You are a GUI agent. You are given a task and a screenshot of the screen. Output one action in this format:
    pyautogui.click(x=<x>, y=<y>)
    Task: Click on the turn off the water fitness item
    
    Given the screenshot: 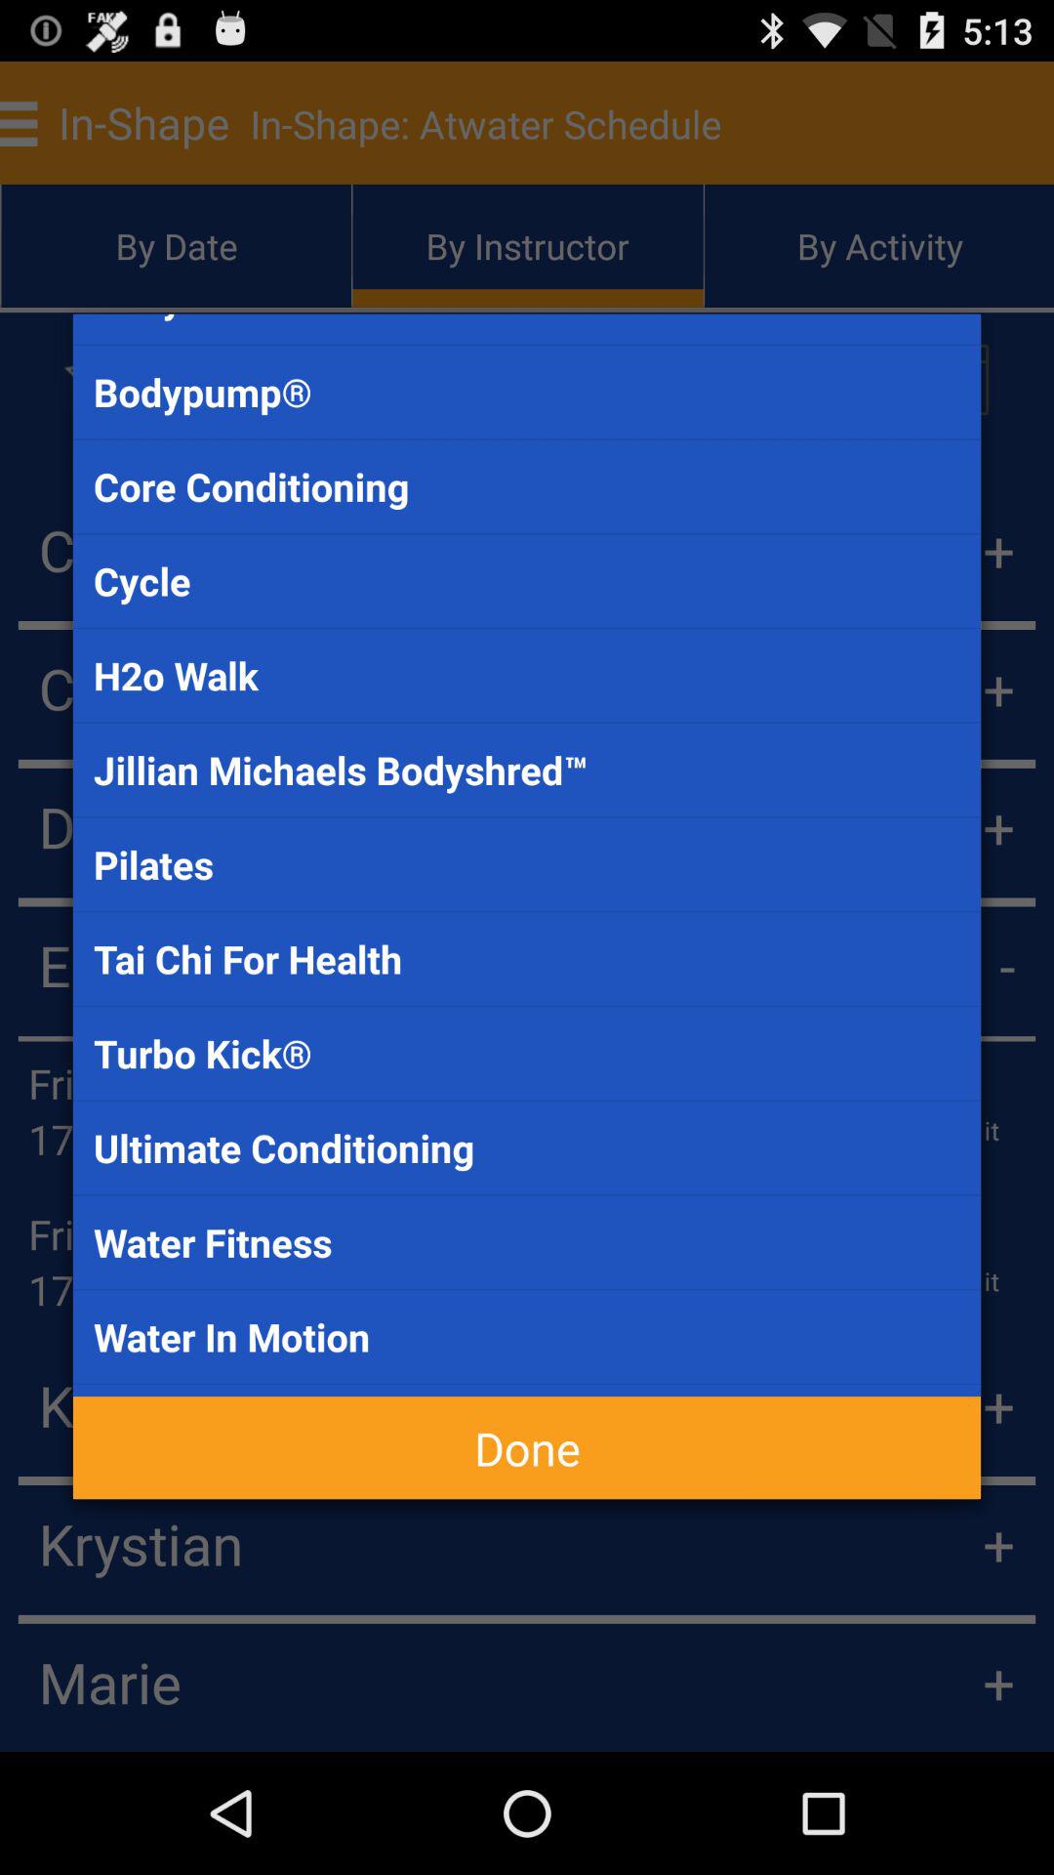 What is the action you would take?
    pyautogui.click(x=527, y=1242)
    